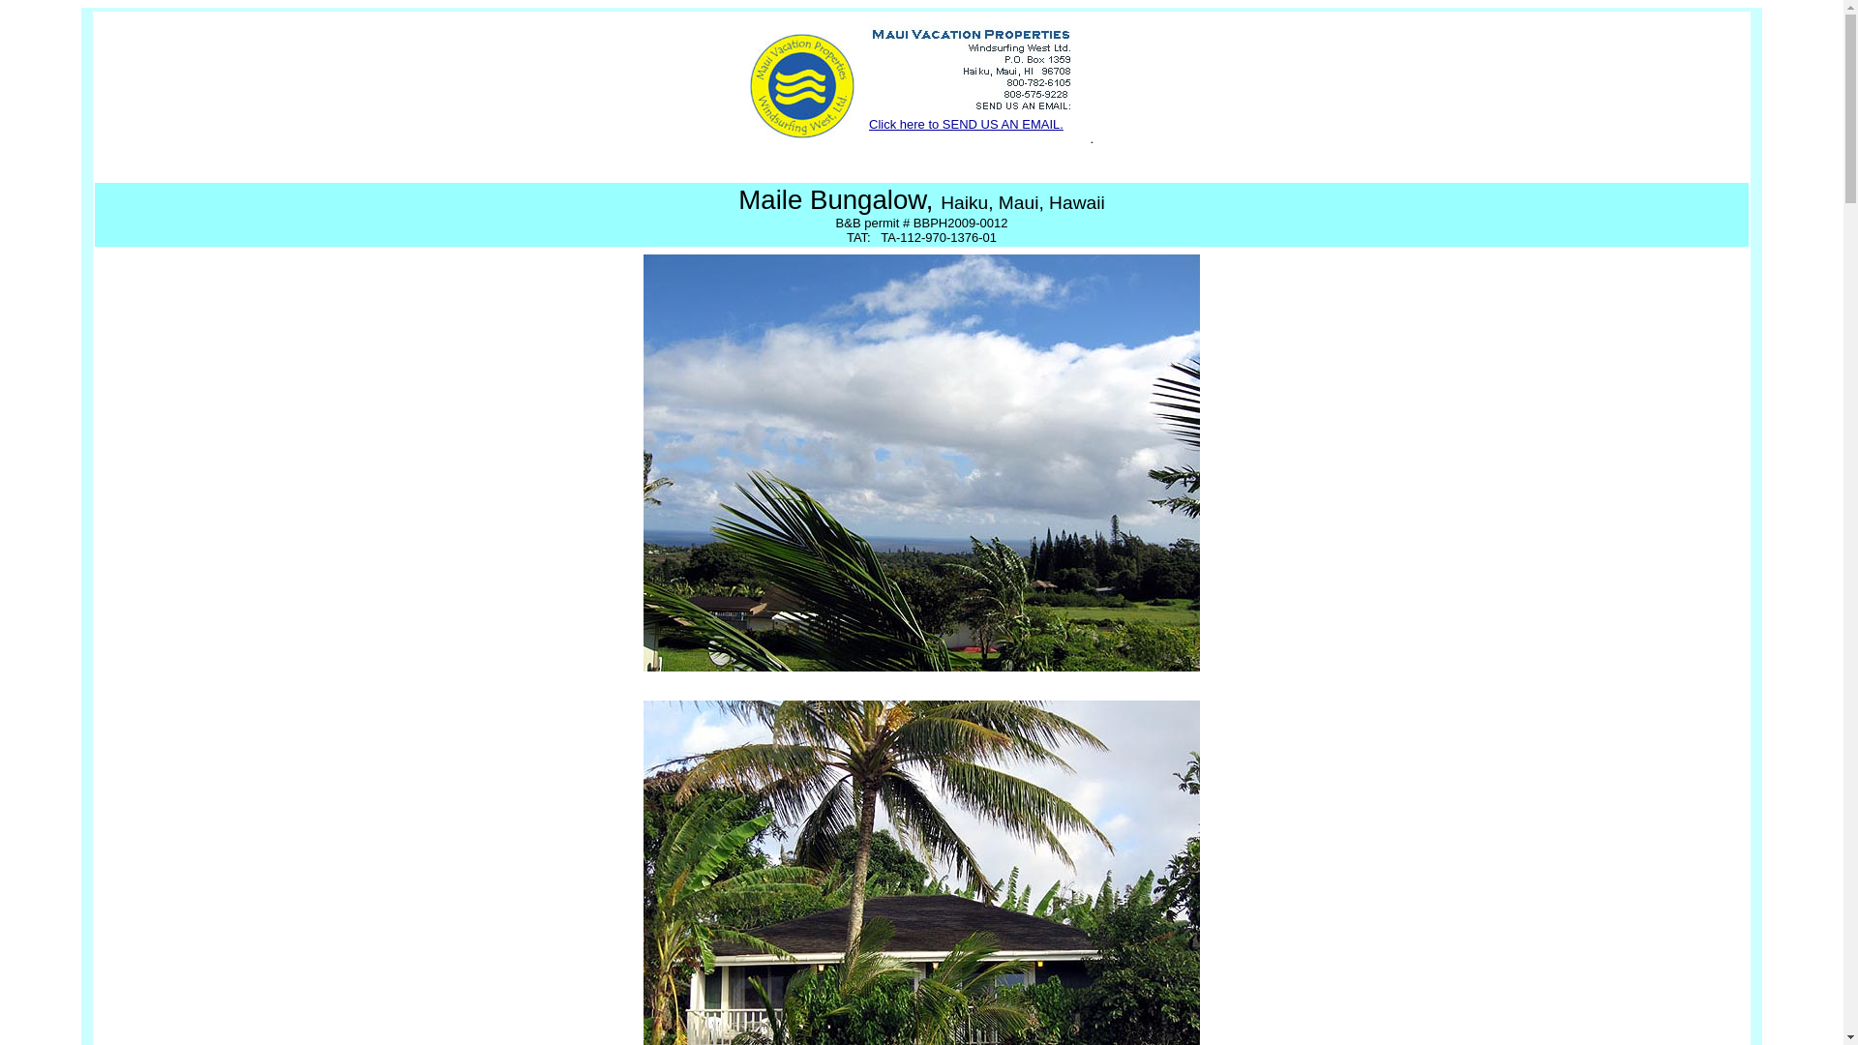  Describe the element at coordinates (966, 124) in the screenshot. I see `Click here to SEND US AN EMAIL.` at that location.